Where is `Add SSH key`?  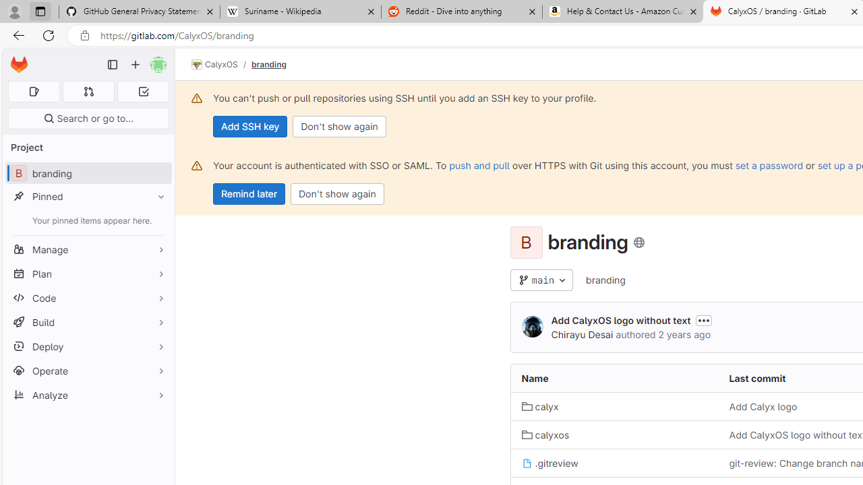
Add SSH key is located at coordinates (251, 127).